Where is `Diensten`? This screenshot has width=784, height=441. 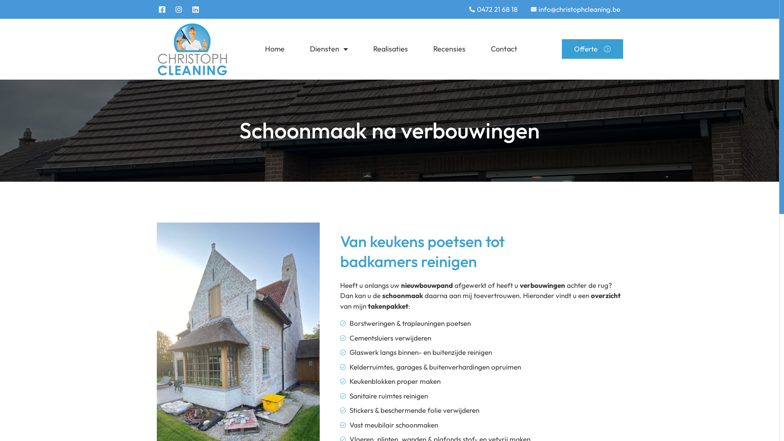 Diensten is located at coordinates (329, 49).